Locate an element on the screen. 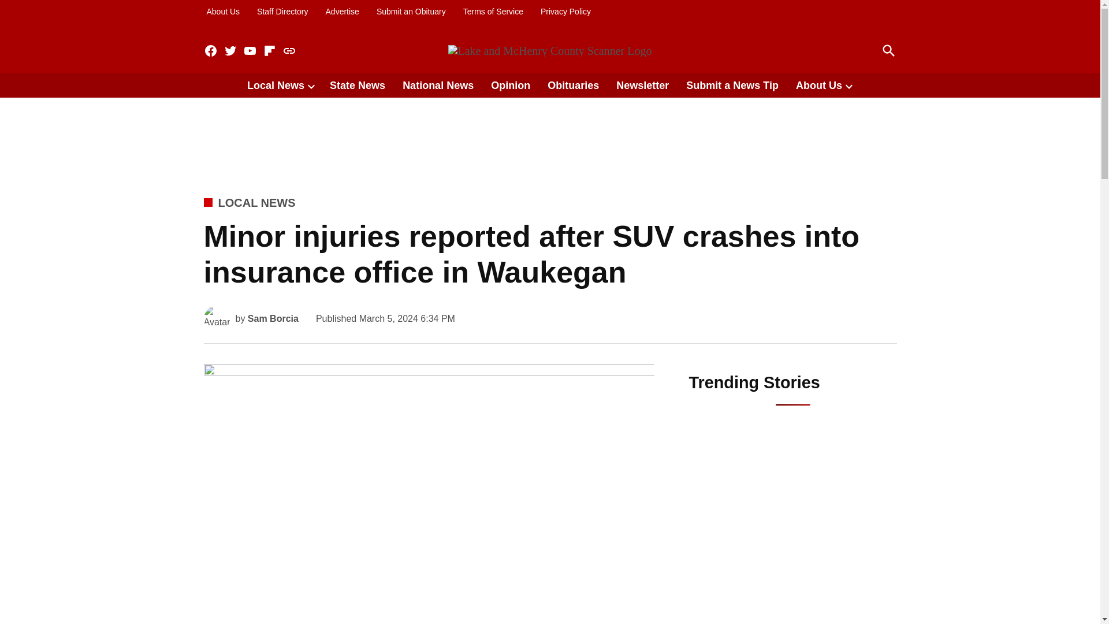 Image resolution: width=1109 pixels, height=624 pixels. Privacy Policy is located at coordinates (565, 12).